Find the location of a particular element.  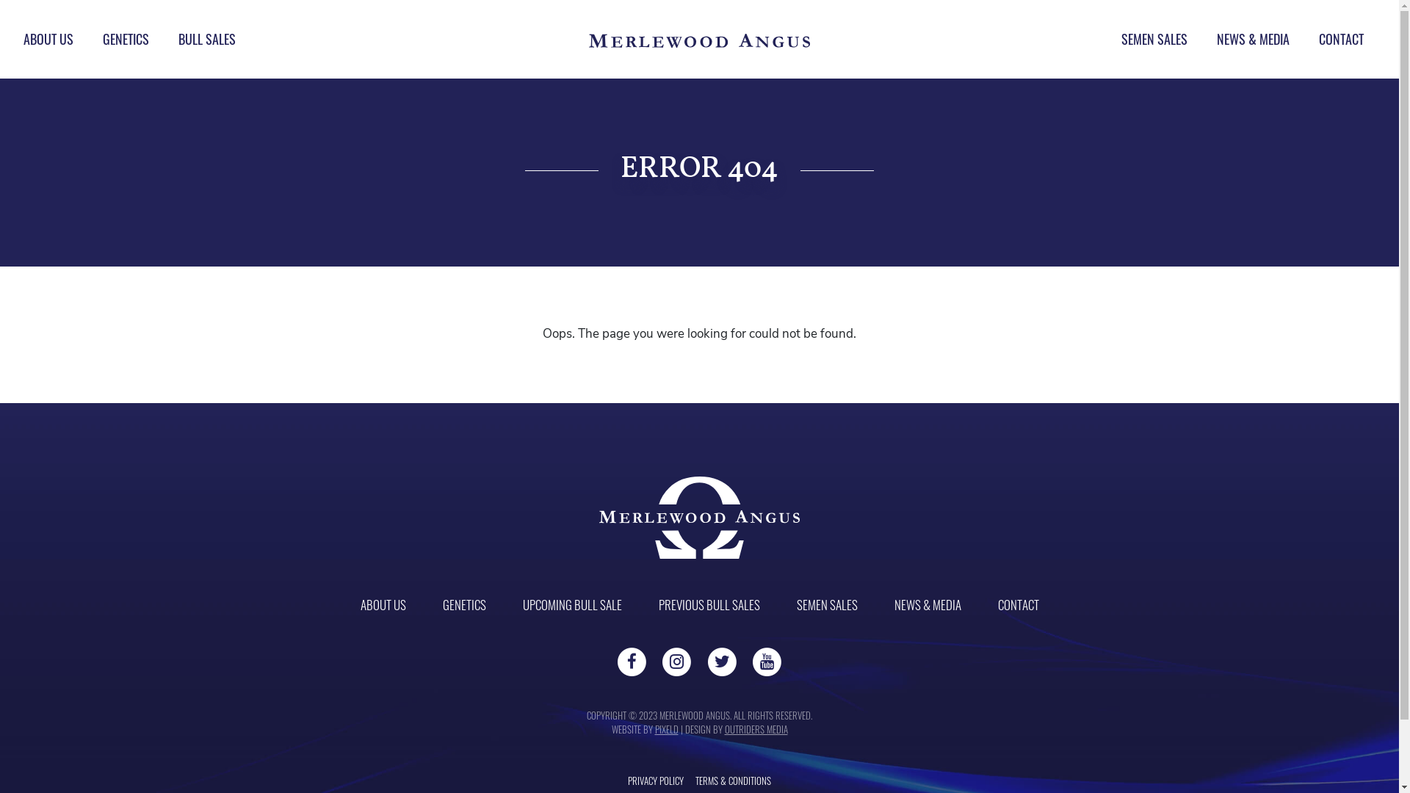

CONTACT is located at coordinates (1018, 605).